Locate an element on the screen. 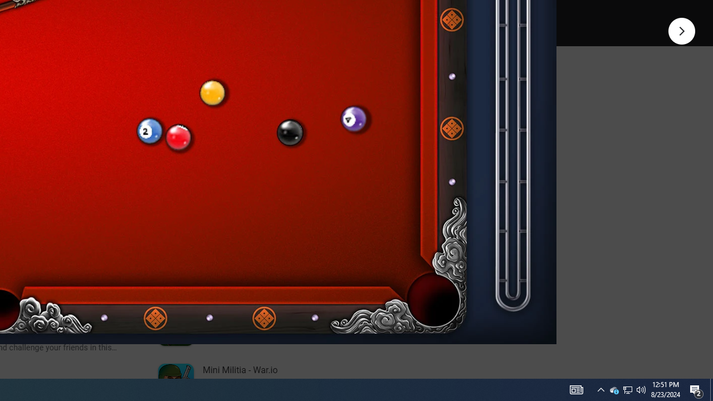 Image resolution: width=713 pixels, height=401 pixels. Next is located at coordinates (682, 30).